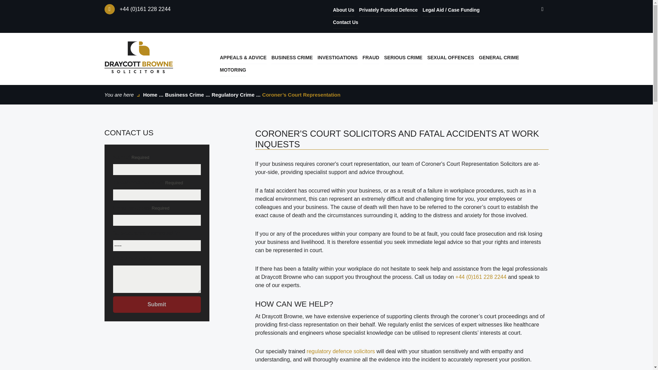 This screenshot has width=658, height=370. Describe the element at coordinates (371, 58) in the screenshot. I see `FRAUD` at that location.